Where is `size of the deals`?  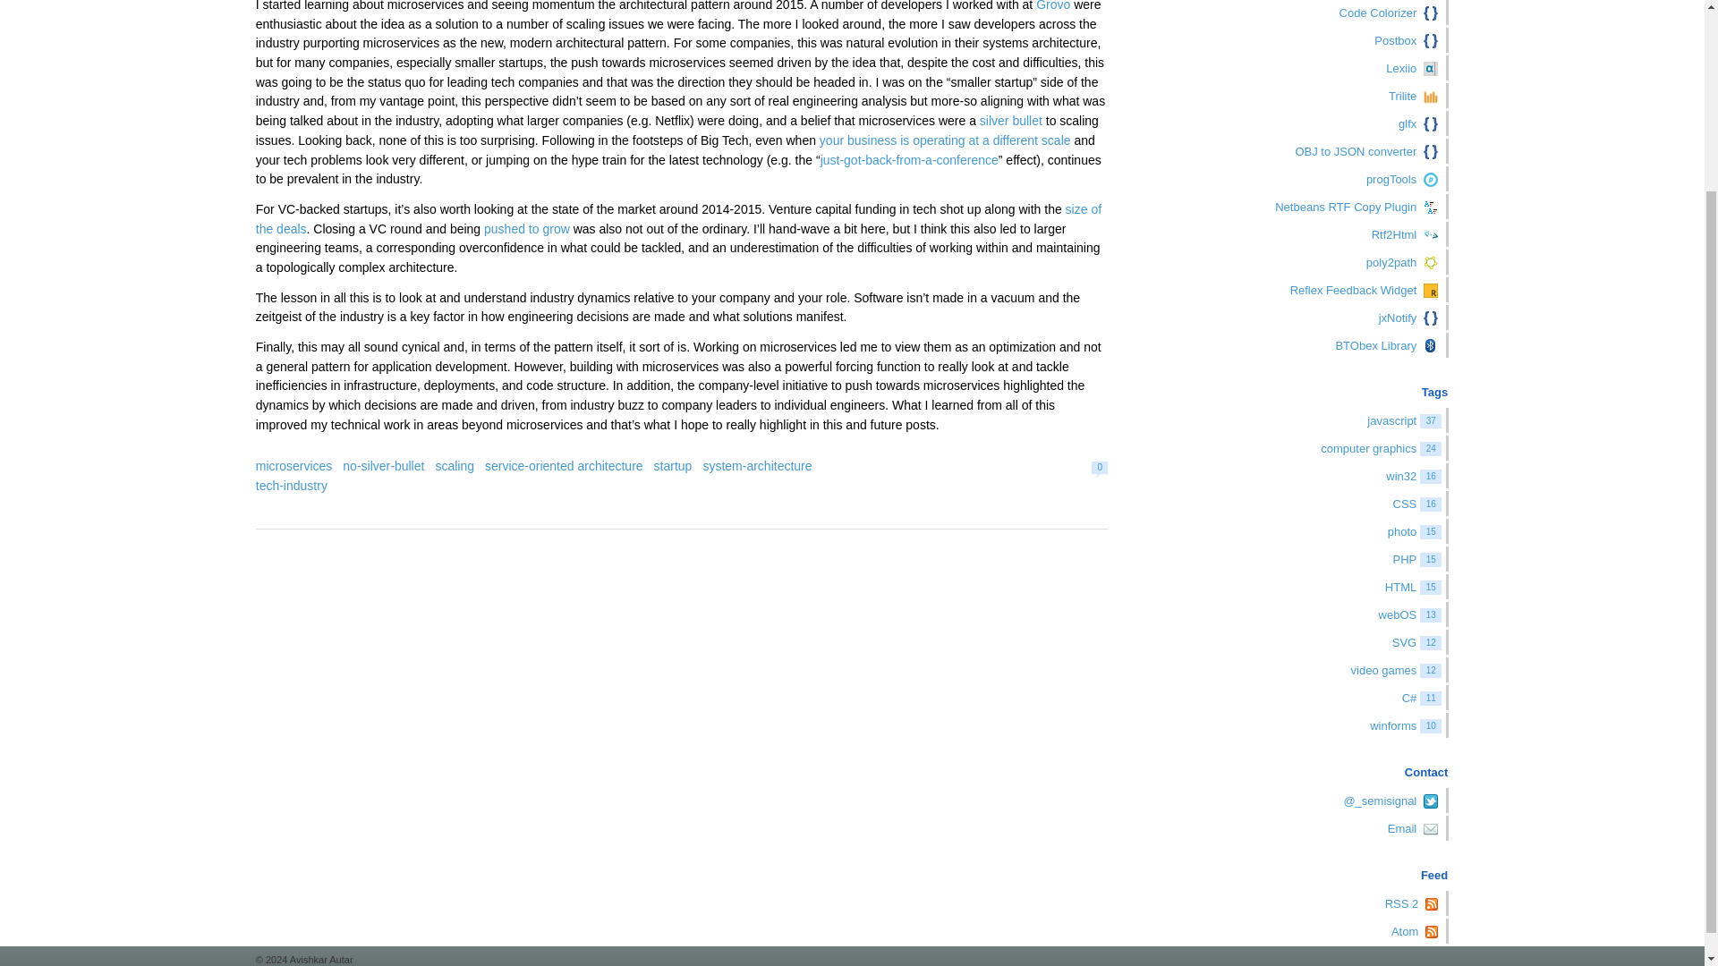 size of the deals is located at coordinates (678, 218).